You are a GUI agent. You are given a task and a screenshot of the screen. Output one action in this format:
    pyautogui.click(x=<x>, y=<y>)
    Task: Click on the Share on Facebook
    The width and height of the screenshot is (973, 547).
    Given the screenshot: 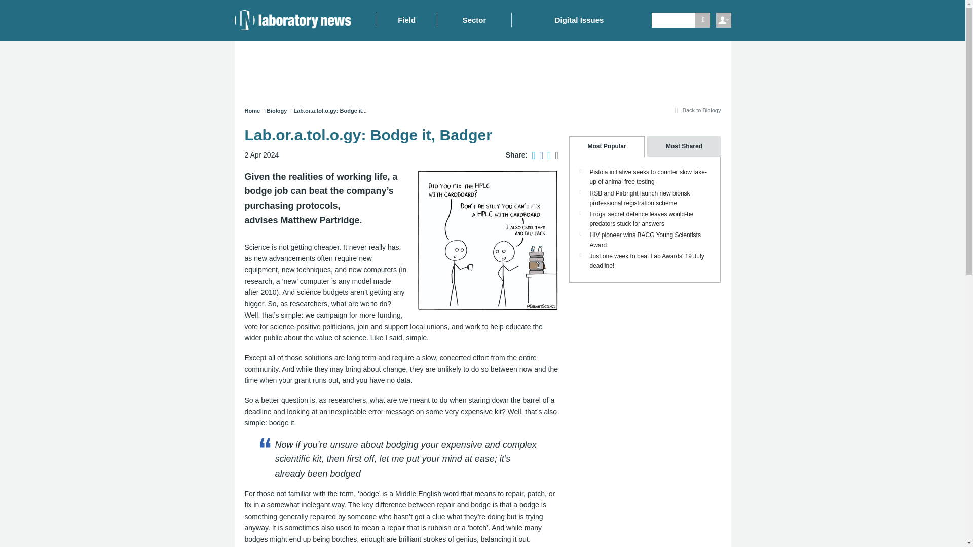 What is the action you would take?
    pyautogui.click(x=539, y=155)
    